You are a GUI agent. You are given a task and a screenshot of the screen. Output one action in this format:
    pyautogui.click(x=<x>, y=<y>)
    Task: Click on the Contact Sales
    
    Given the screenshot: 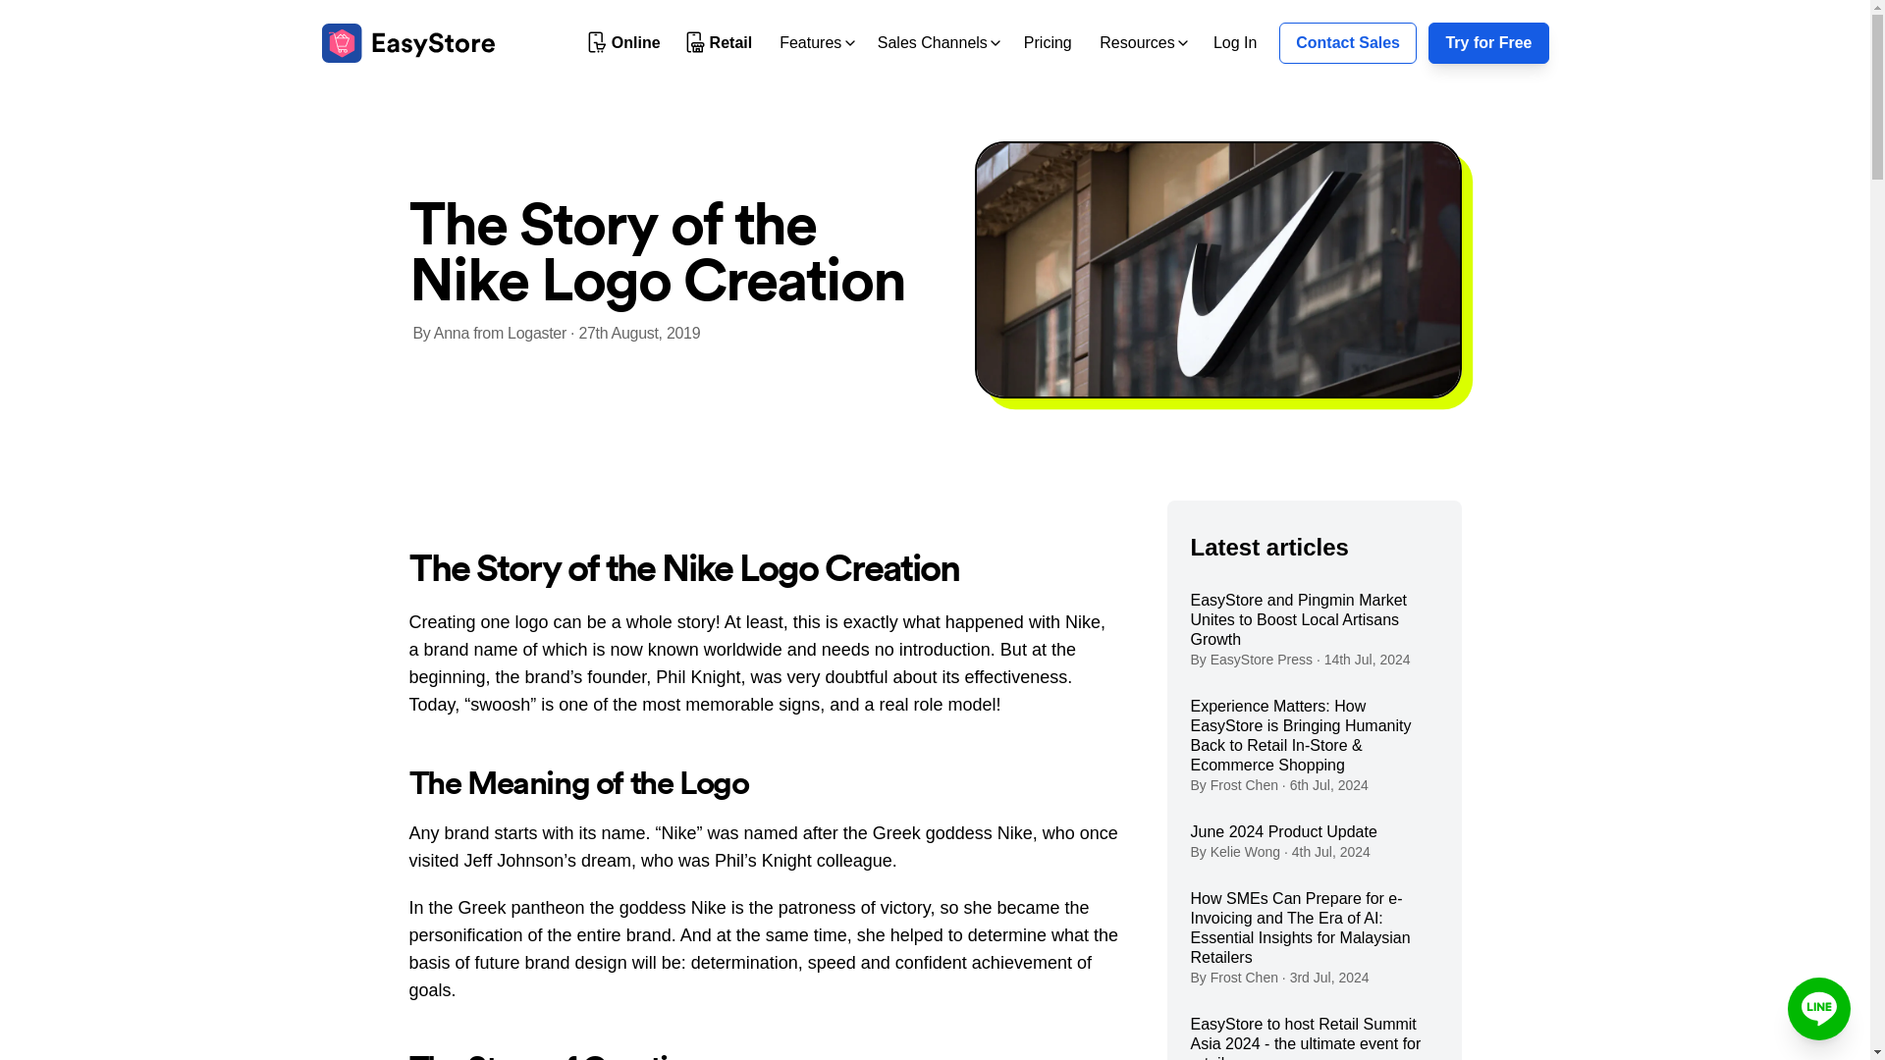 What is the action you would take?
    pyautogui.click(x=1348, y=42)
    